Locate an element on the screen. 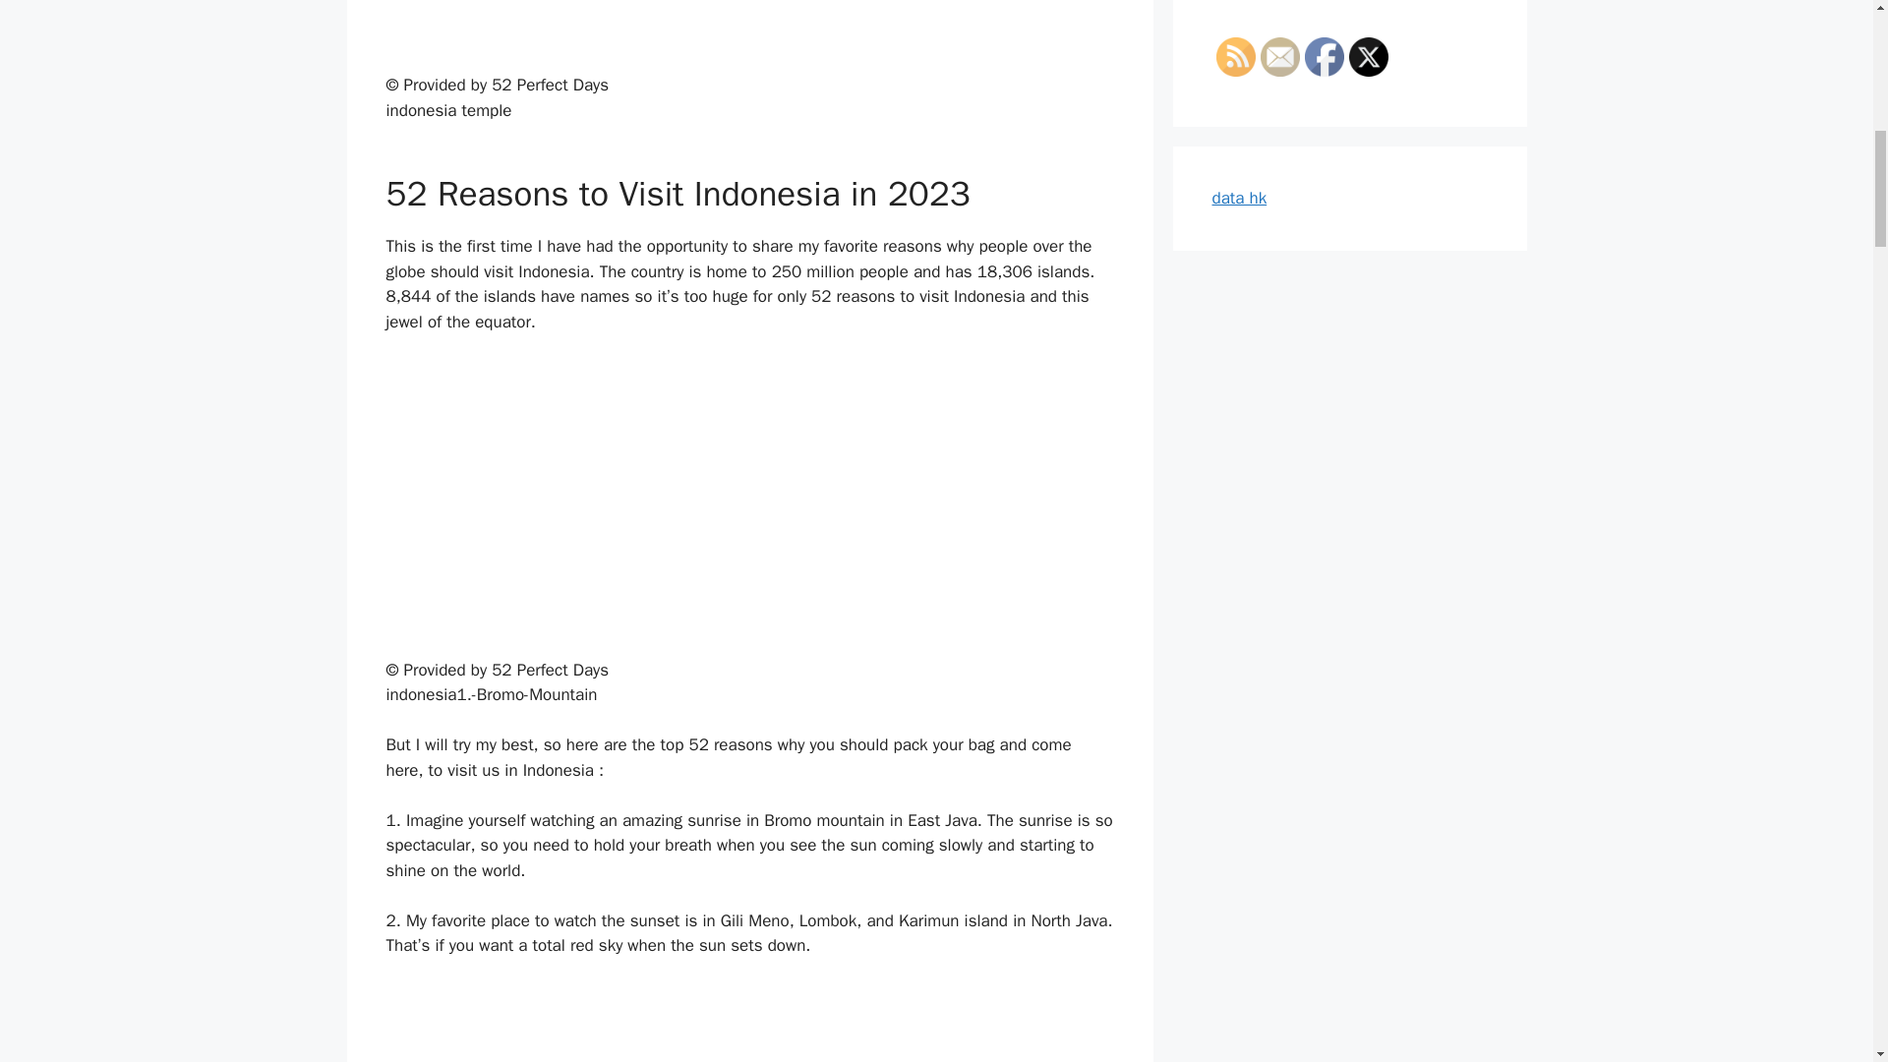 Image resolution: width=1888 pixels, height=1062 pixels. Follow by Email is located at coordinates (1280, 56).